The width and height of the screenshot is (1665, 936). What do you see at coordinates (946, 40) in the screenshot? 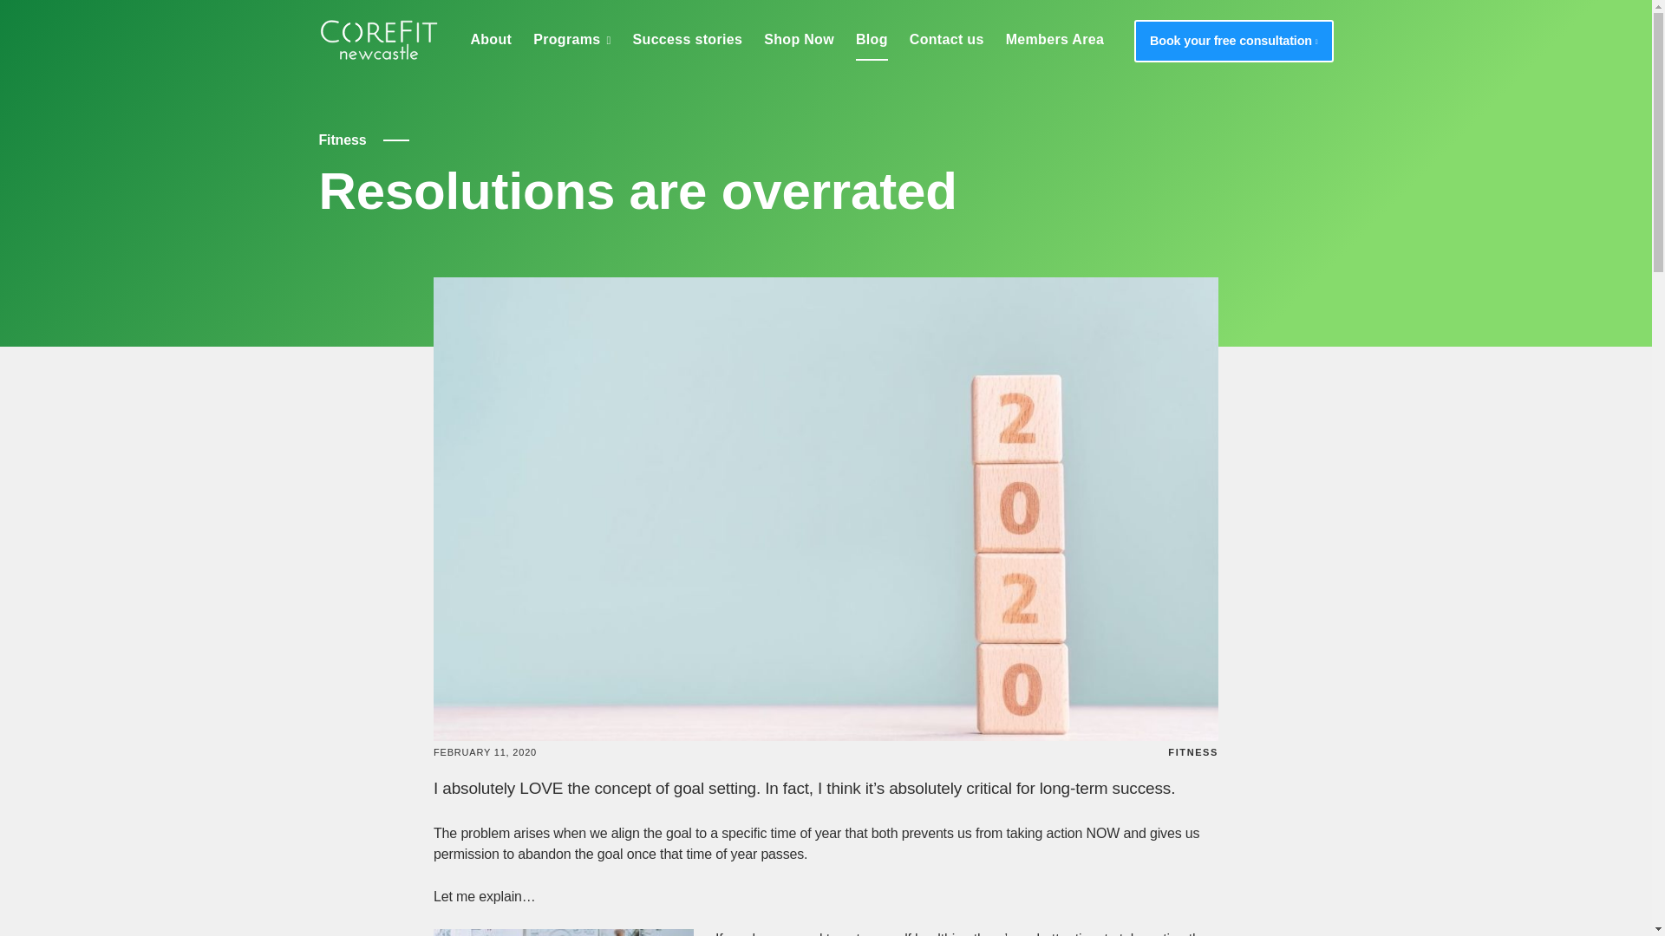
I see `Contact us` at bounding box center [946, 40].